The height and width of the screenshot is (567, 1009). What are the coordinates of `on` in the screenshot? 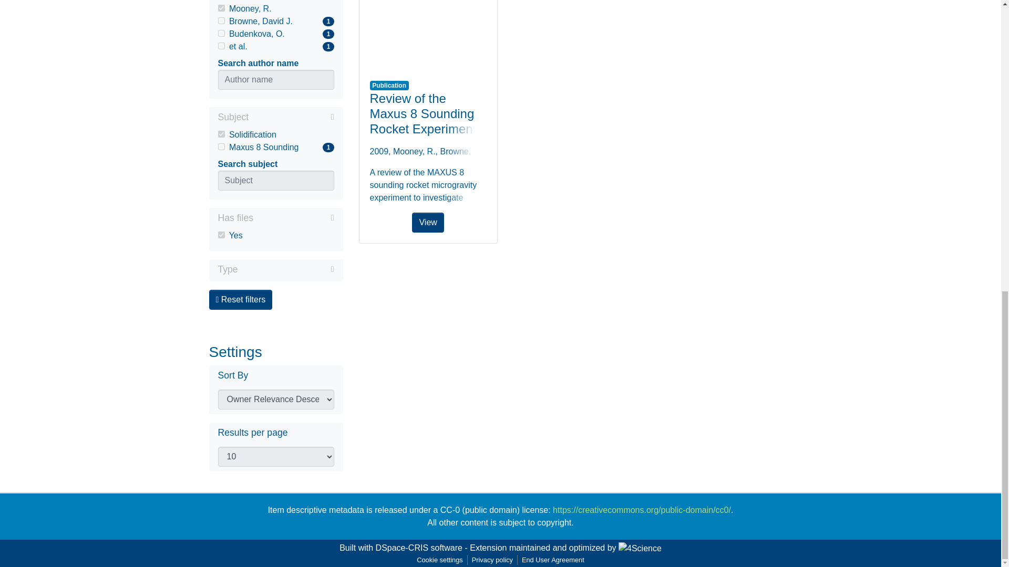 It's located at (221, 134).